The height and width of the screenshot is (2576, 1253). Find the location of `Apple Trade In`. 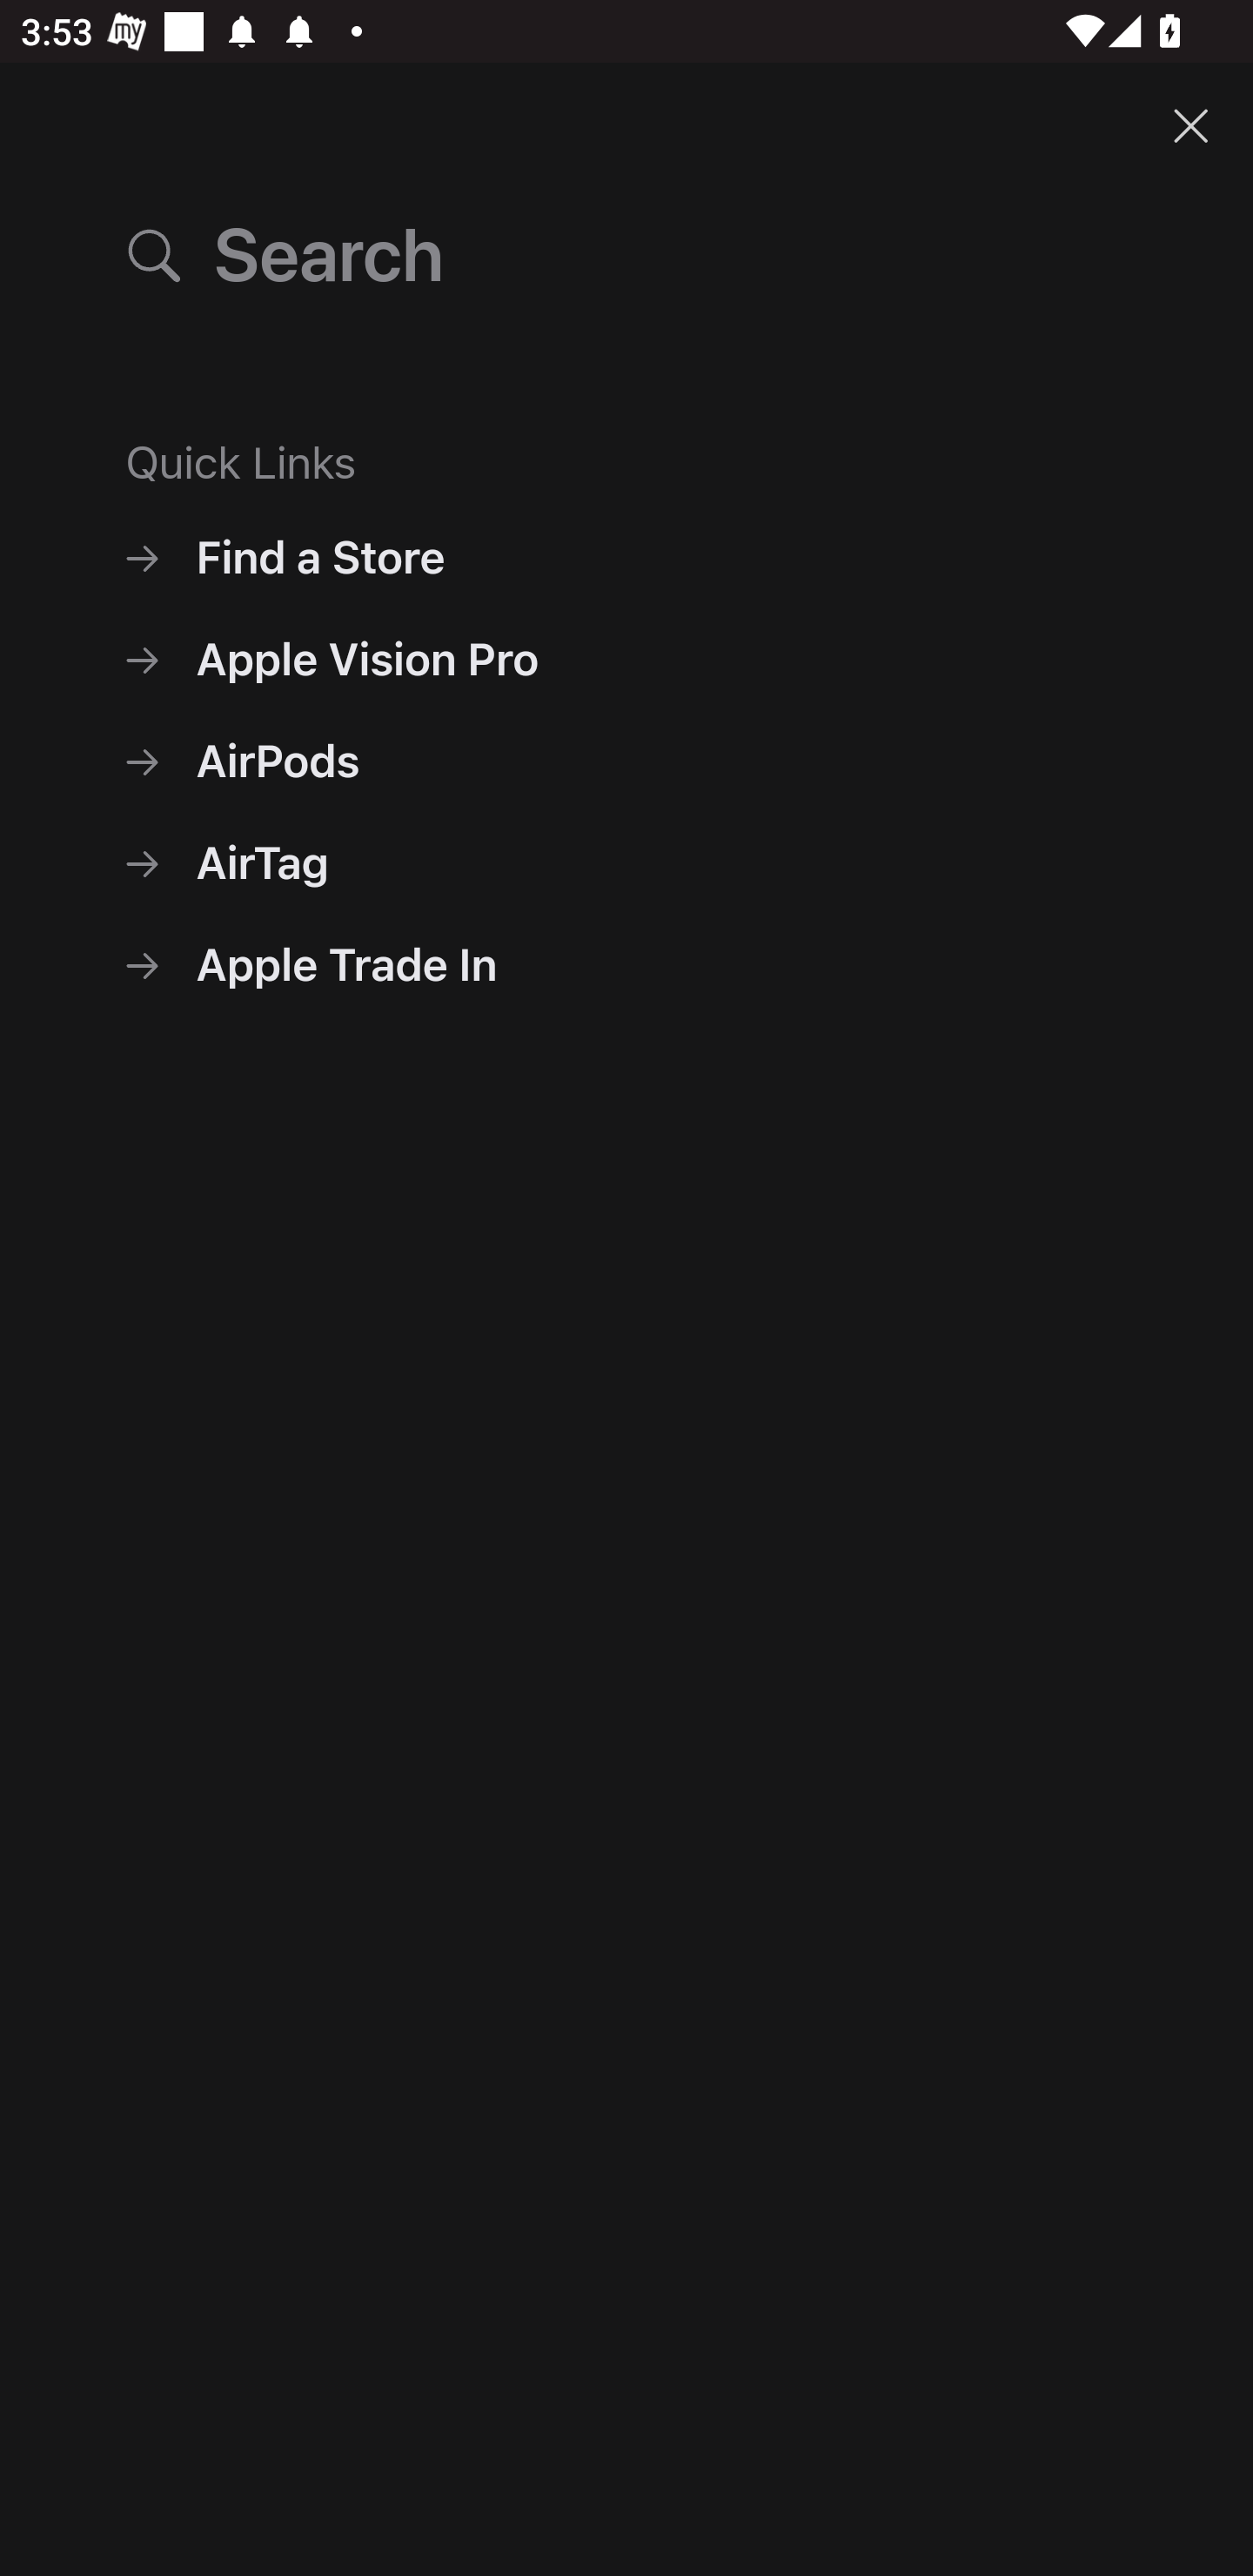

Apple Trade In is located at coordinates (626, 964).